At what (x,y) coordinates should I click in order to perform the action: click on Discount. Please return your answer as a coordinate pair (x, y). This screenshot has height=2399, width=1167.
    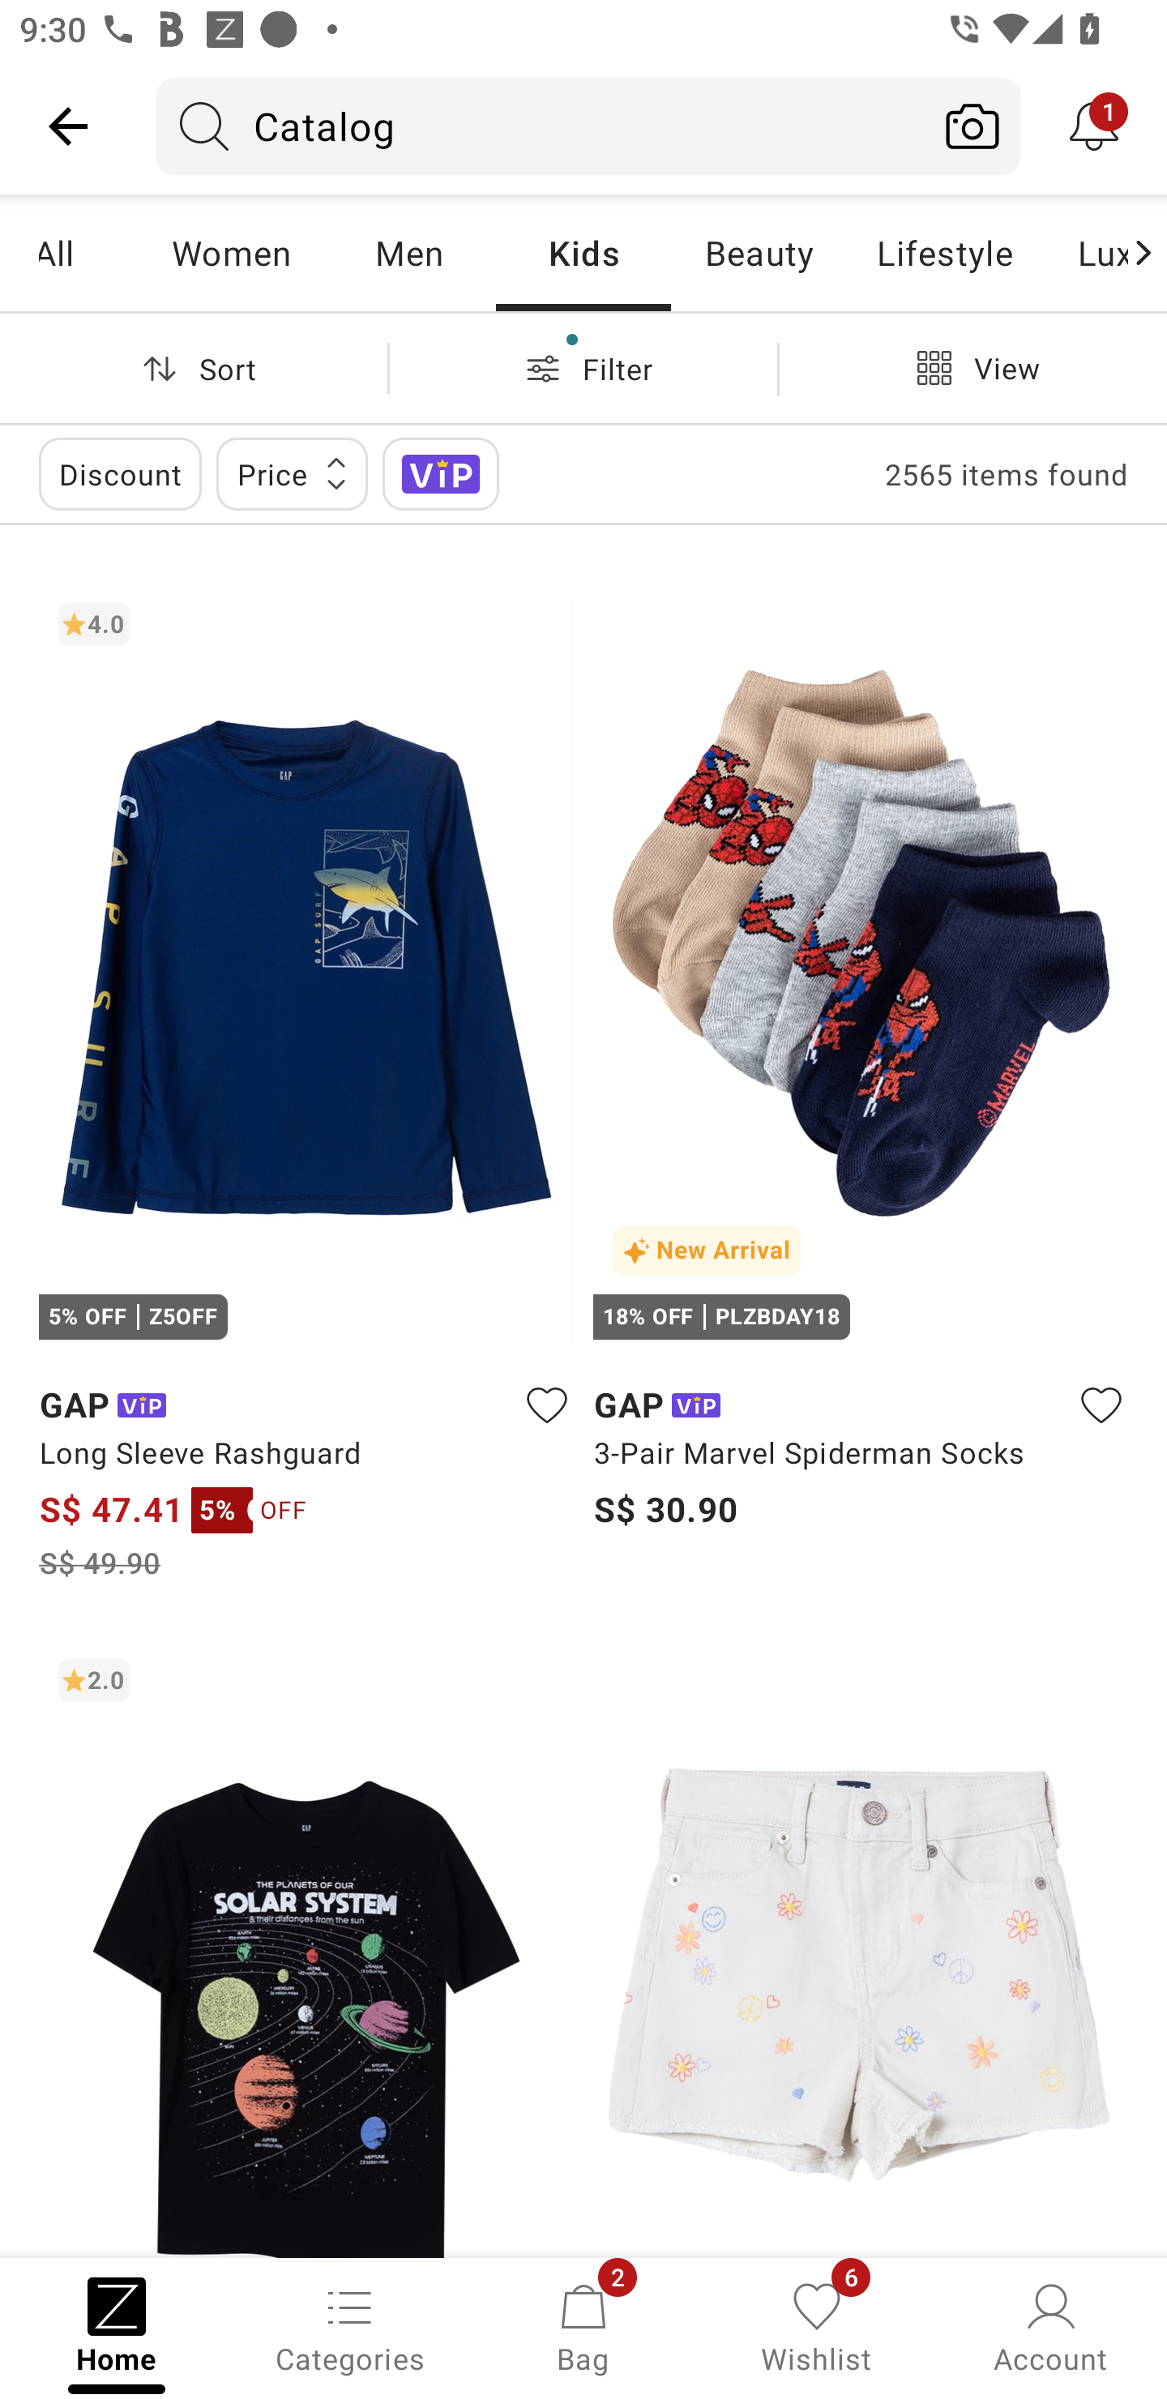
    Looking at the image, I should click on (120, 473).